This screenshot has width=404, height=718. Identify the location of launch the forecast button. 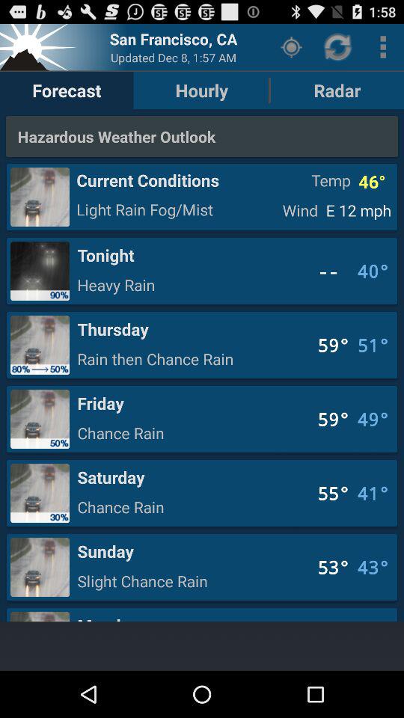
(67, 90).